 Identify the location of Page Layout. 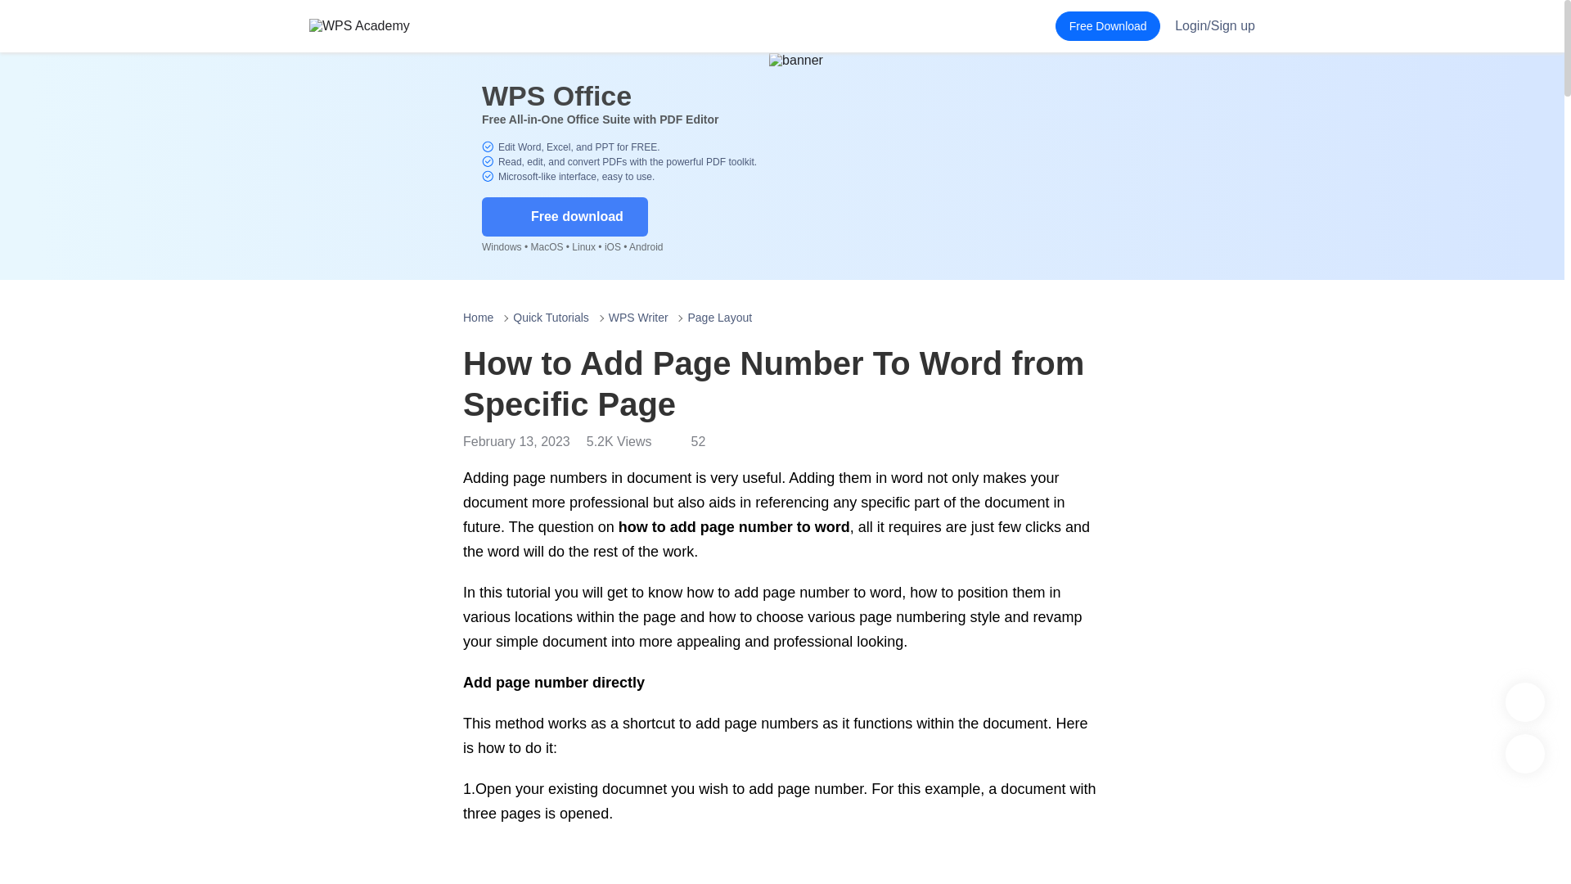
(720, 318).